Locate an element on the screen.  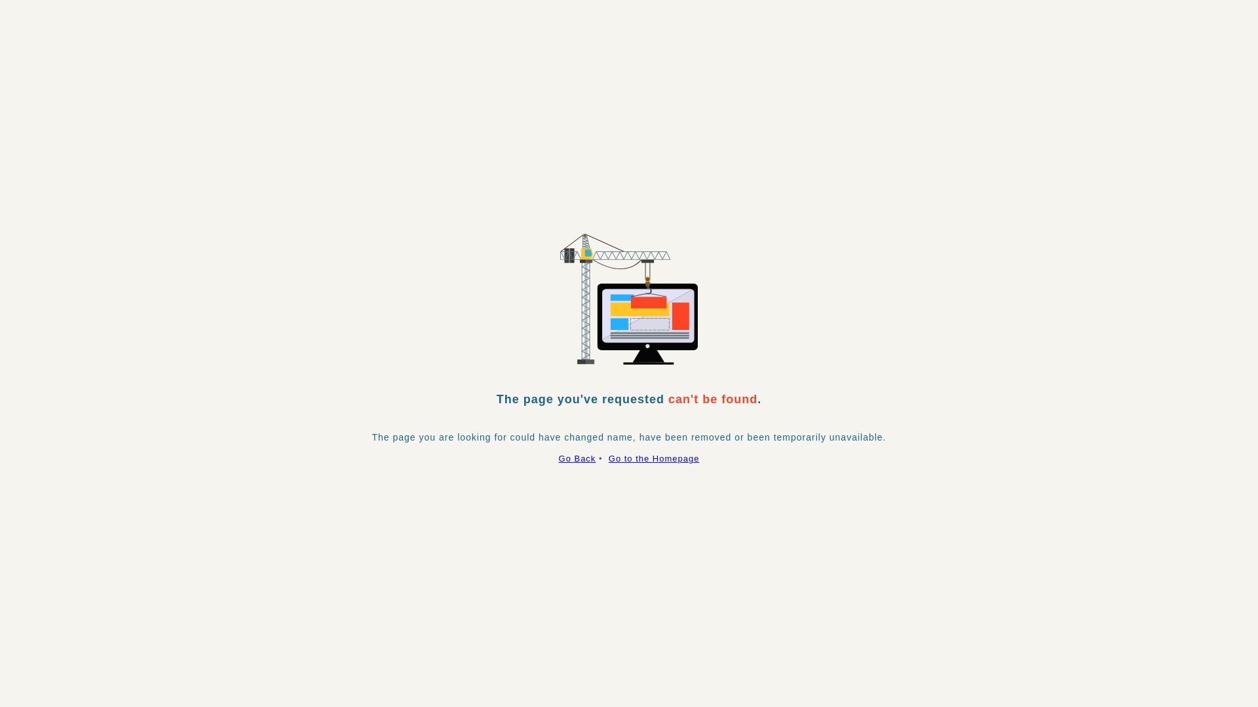
Go Back is located at coordinates (578, 458).